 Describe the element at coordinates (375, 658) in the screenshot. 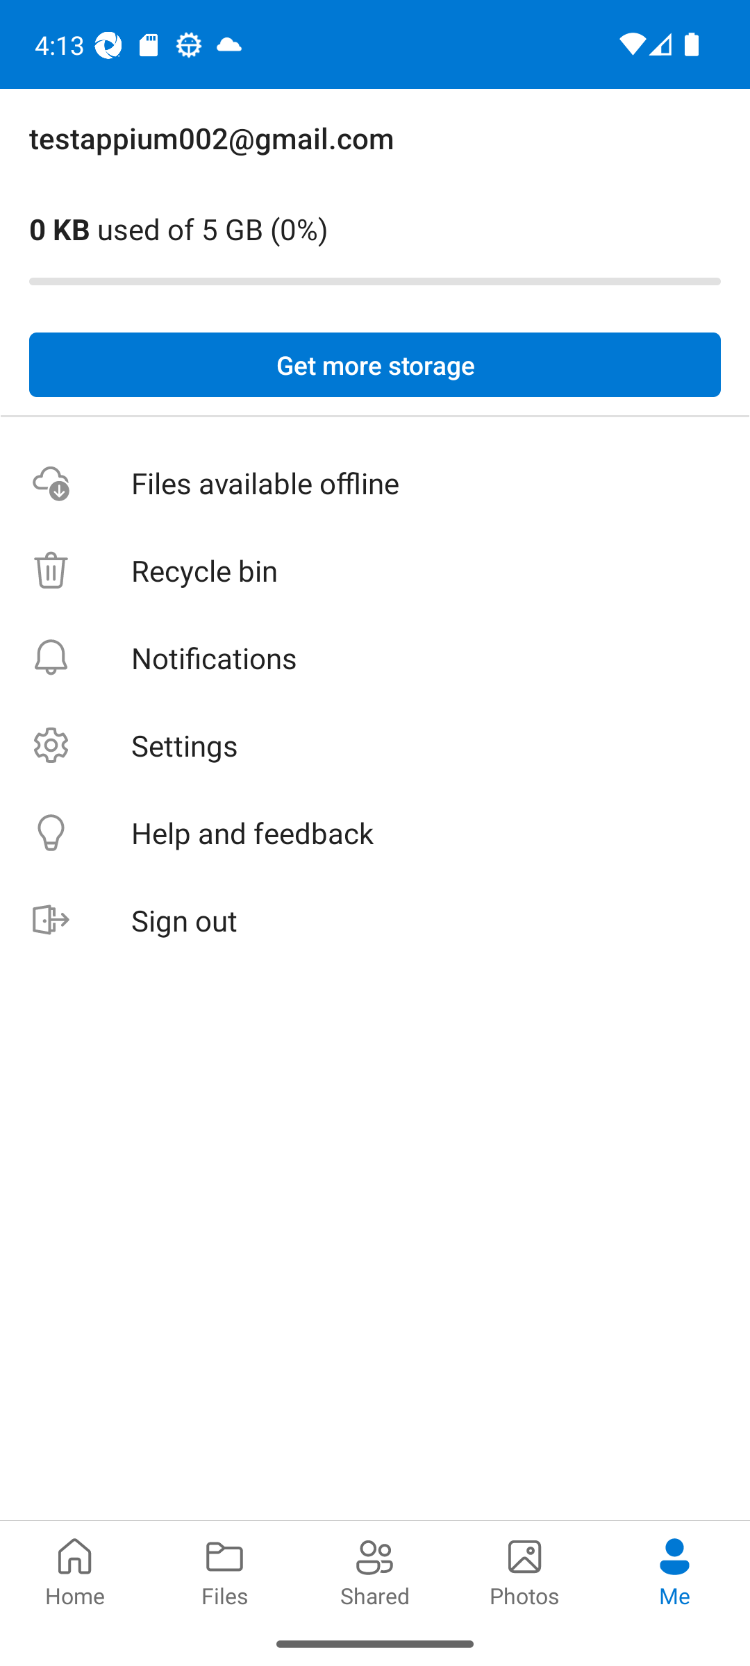

I see `Notifications` at that location.